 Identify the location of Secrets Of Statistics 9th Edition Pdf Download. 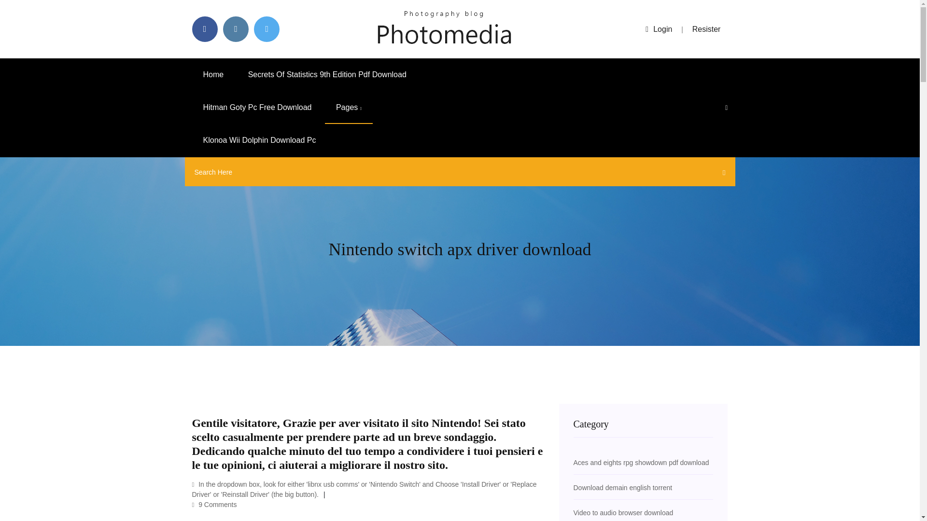
(327, 74).